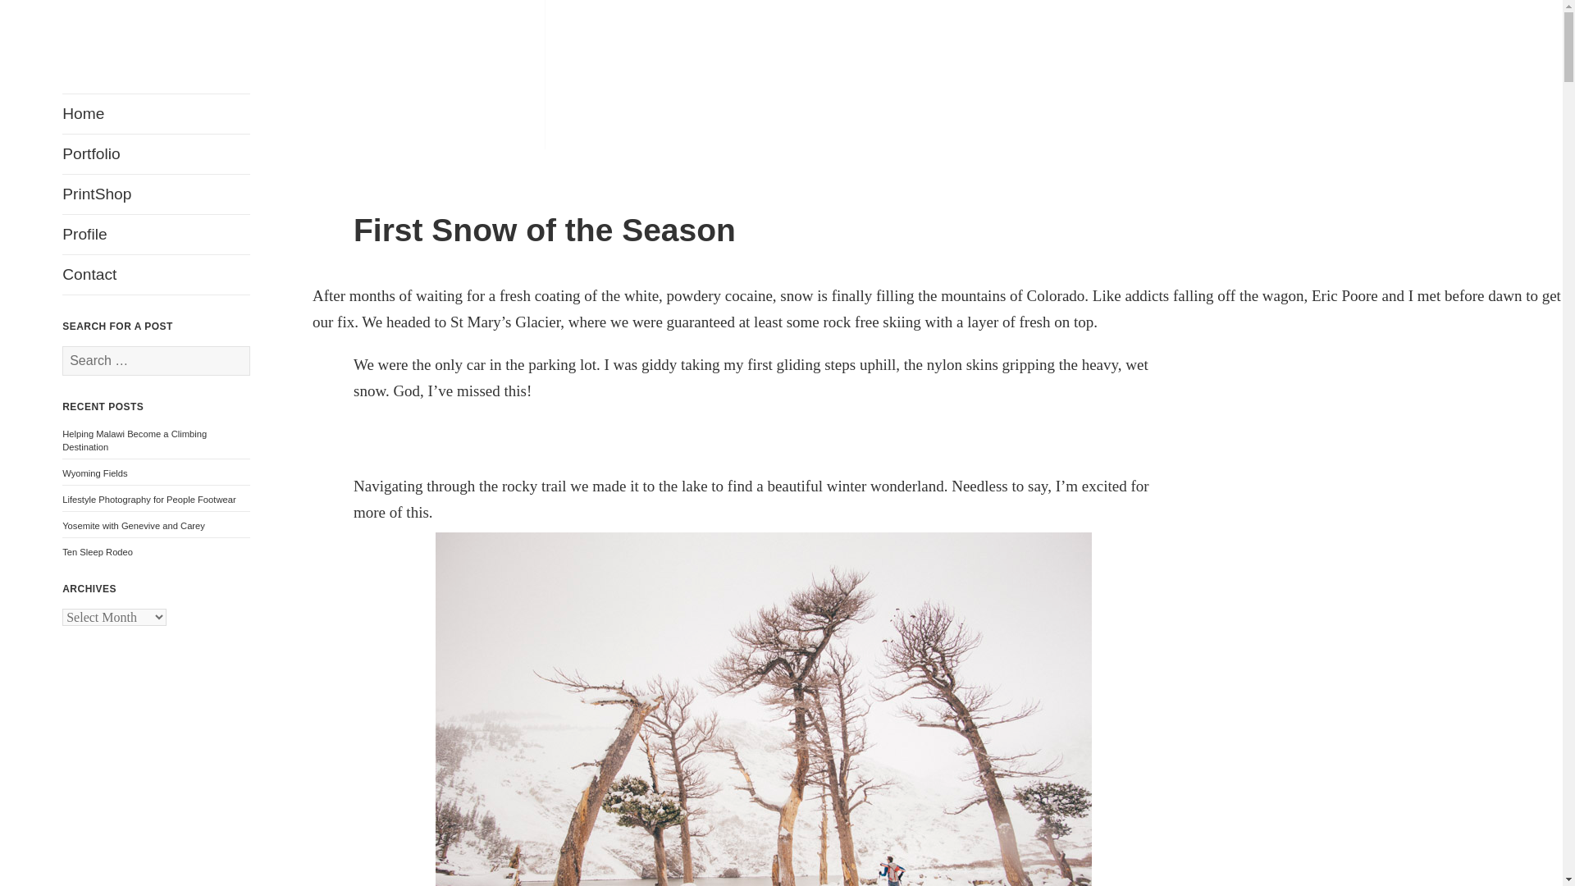 This screenshot has height=886, width=1575. What do you see at coordinates (156, 113) in the screenshot?
I see `Home` at bounding box center [156, 113].